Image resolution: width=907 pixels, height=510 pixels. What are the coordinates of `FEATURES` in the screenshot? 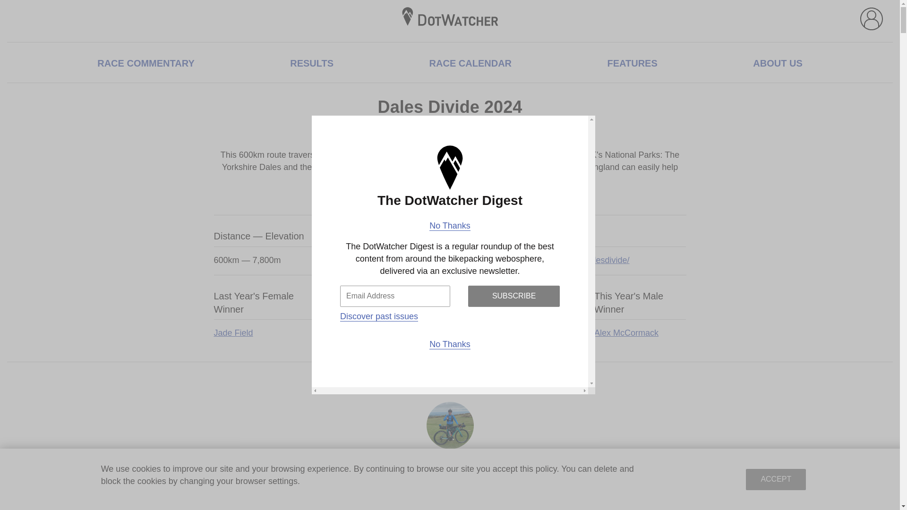 It's located at (633, 63).